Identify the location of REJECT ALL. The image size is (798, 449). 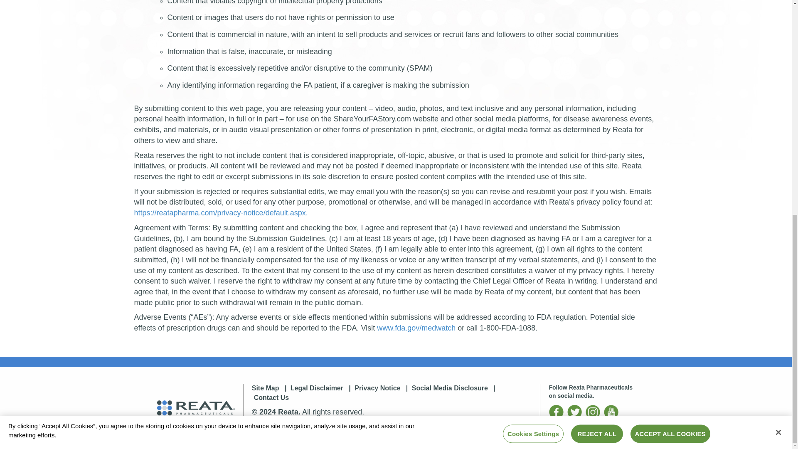
(597, 22).